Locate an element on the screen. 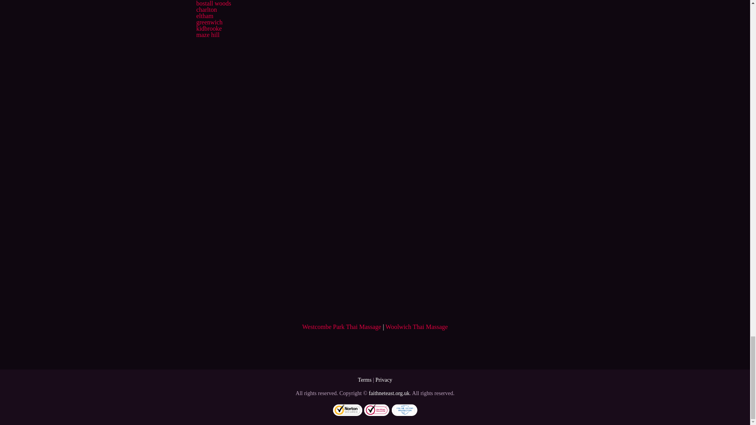 This screenshot has width=756, height=425. bostall woods is located at coordinates (213, 3).